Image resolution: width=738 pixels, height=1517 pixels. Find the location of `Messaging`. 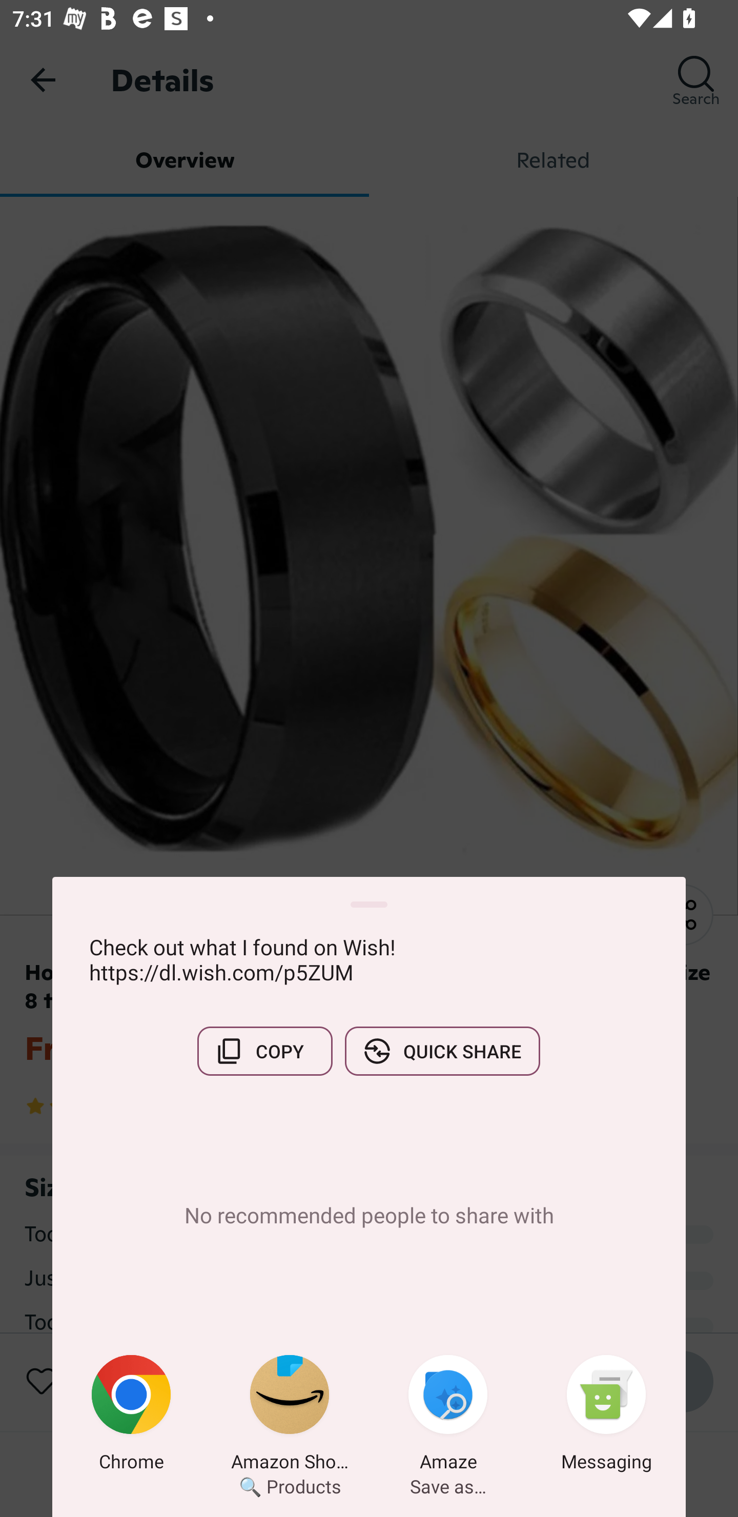

Messaging is located at coordinates (606, 1416).